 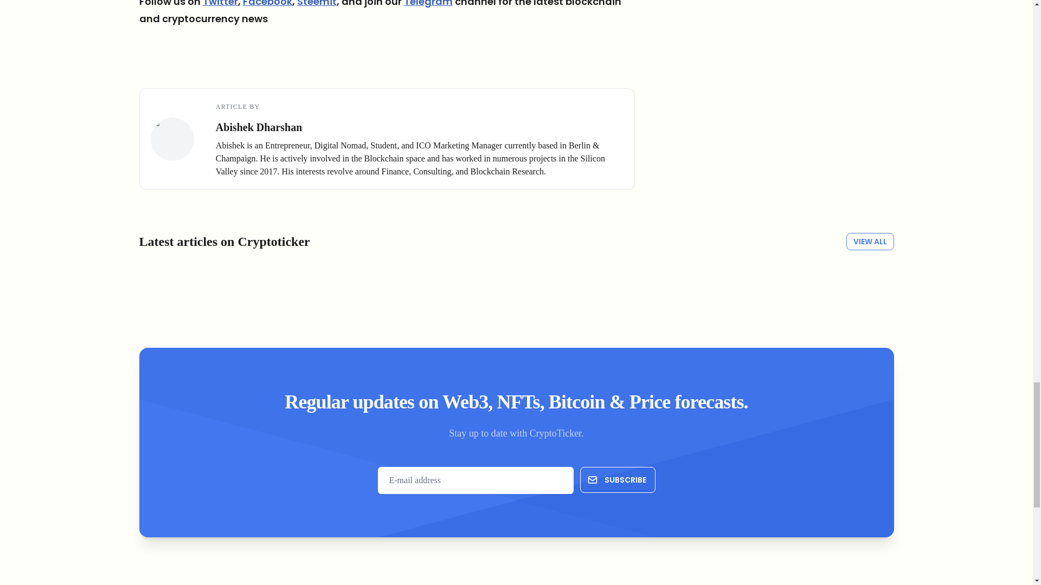 What do you see at coordinates (427, 3) in the screenshot?
I see `Telegram` at bounding box center [427, 3].